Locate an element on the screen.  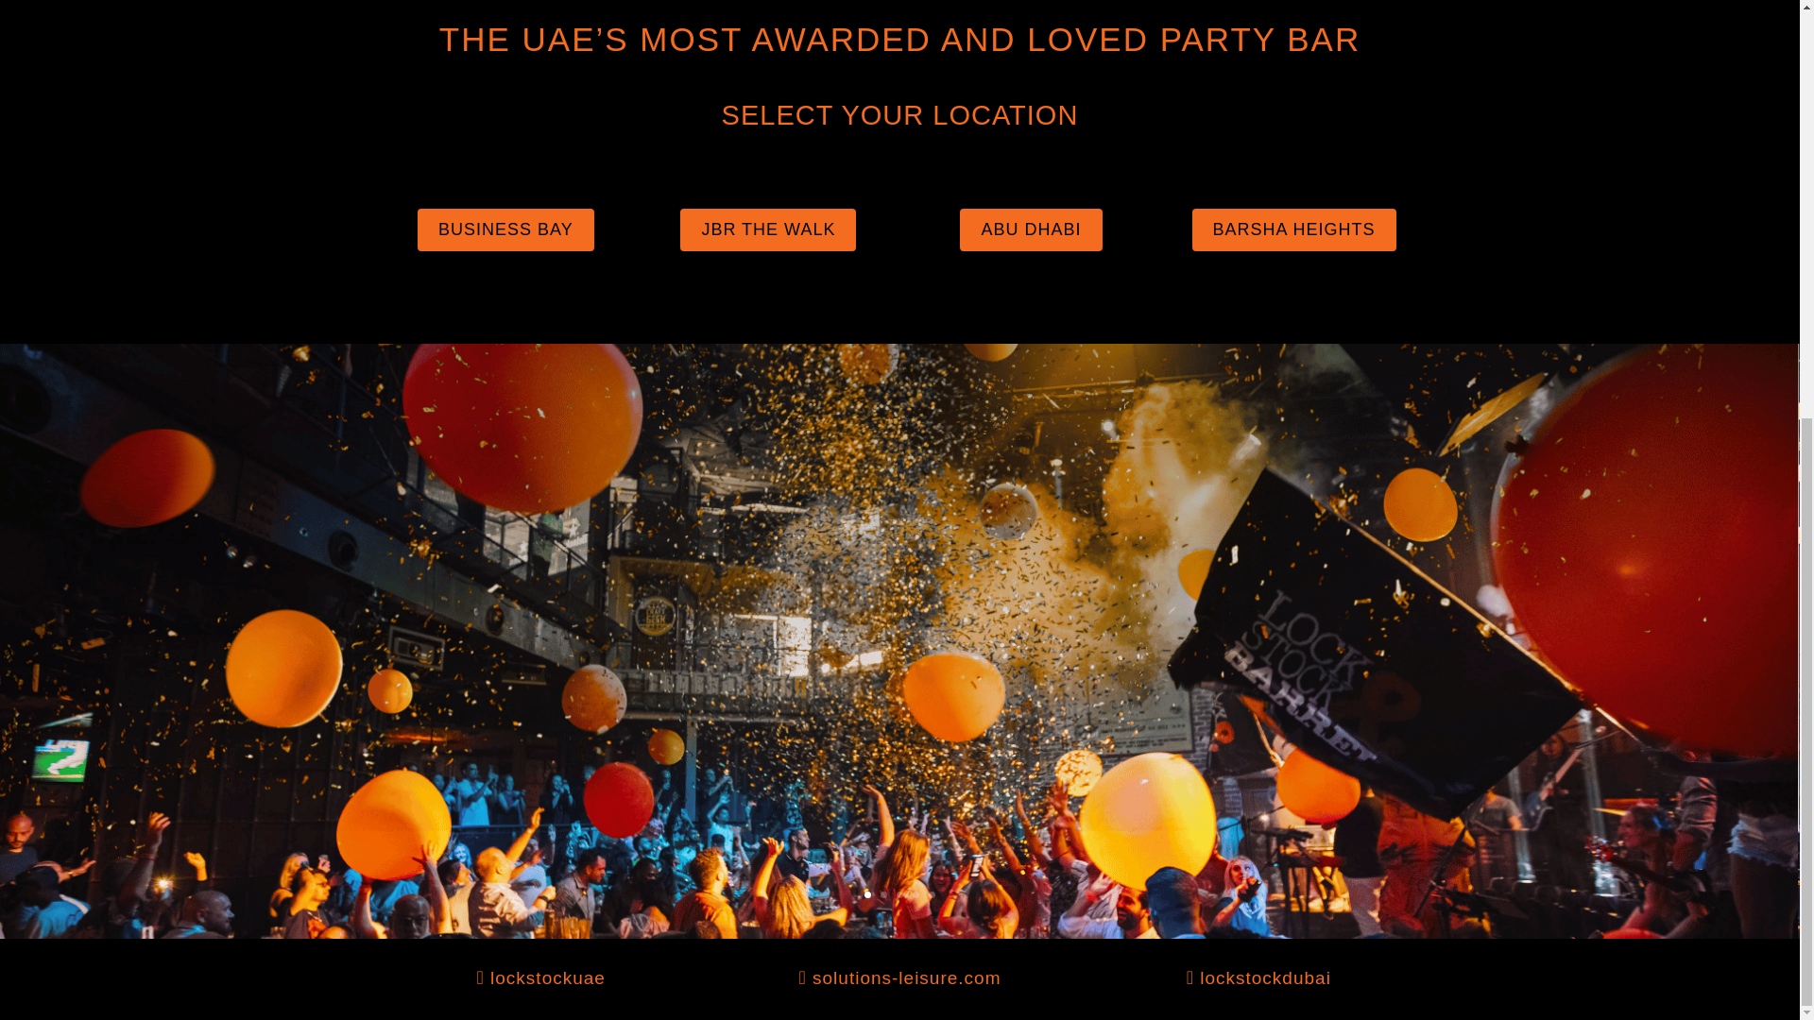
5 is located at coordinates (932, 894).